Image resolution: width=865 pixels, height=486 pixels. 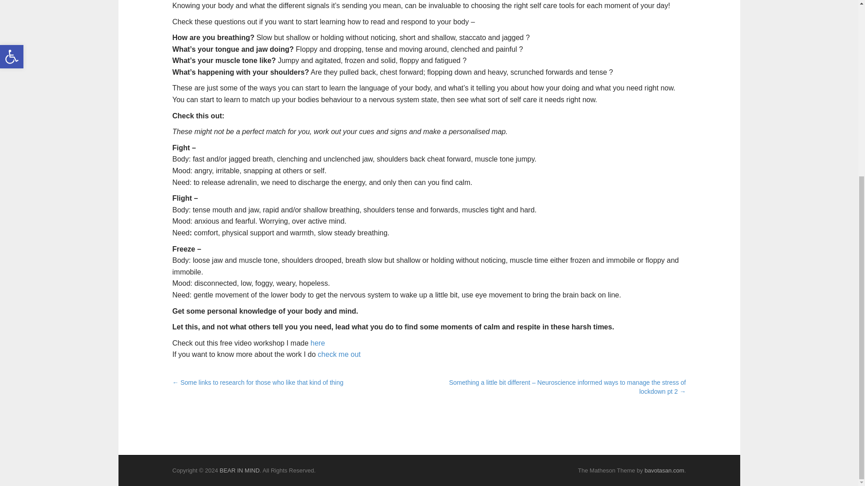 What do you see at coordinates (339, 354) in the screenshot?
I see `check me out` at bounding box center [339, 354].